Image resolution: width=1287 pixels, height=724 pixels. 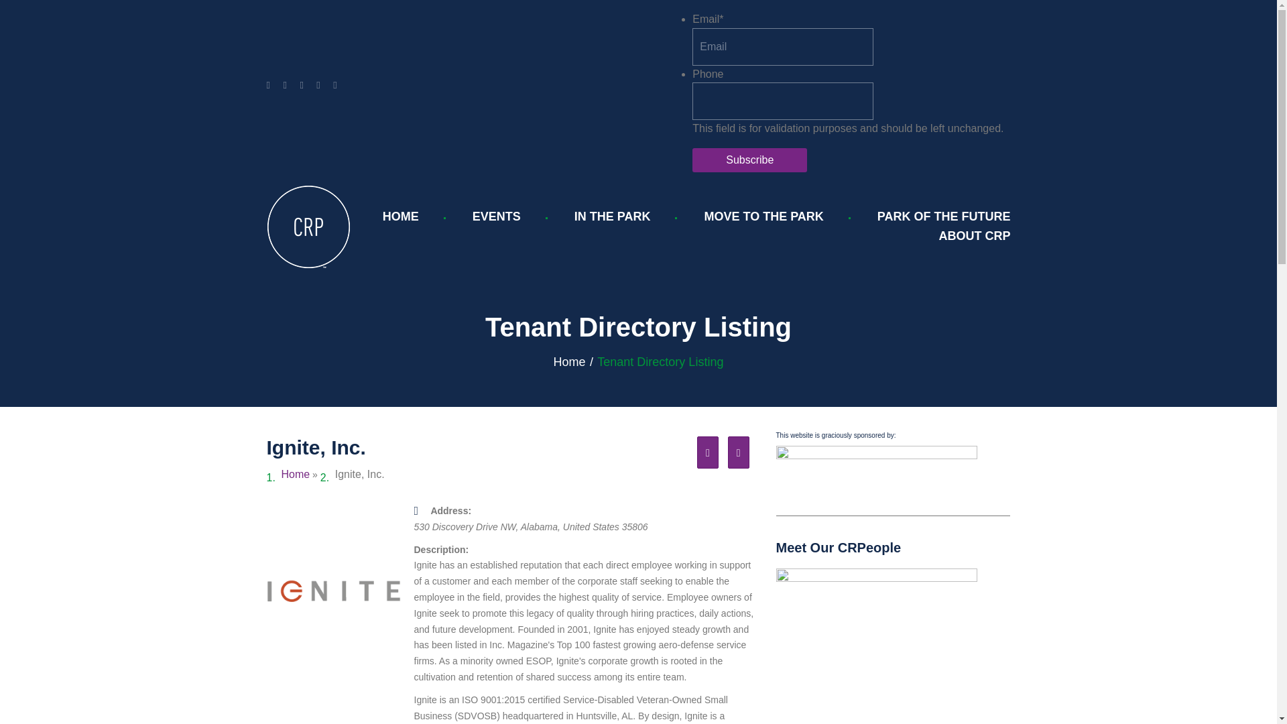 What do you see at coordinates (496, 217) in the screenshot?
I see `EVENTS` at bounding box center [496, 217].